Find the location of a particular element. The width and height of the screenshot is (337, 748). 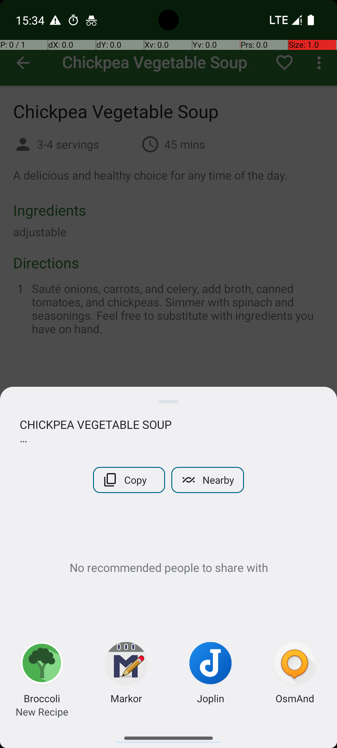

OsmAnd is located at coordinates (295, 698).